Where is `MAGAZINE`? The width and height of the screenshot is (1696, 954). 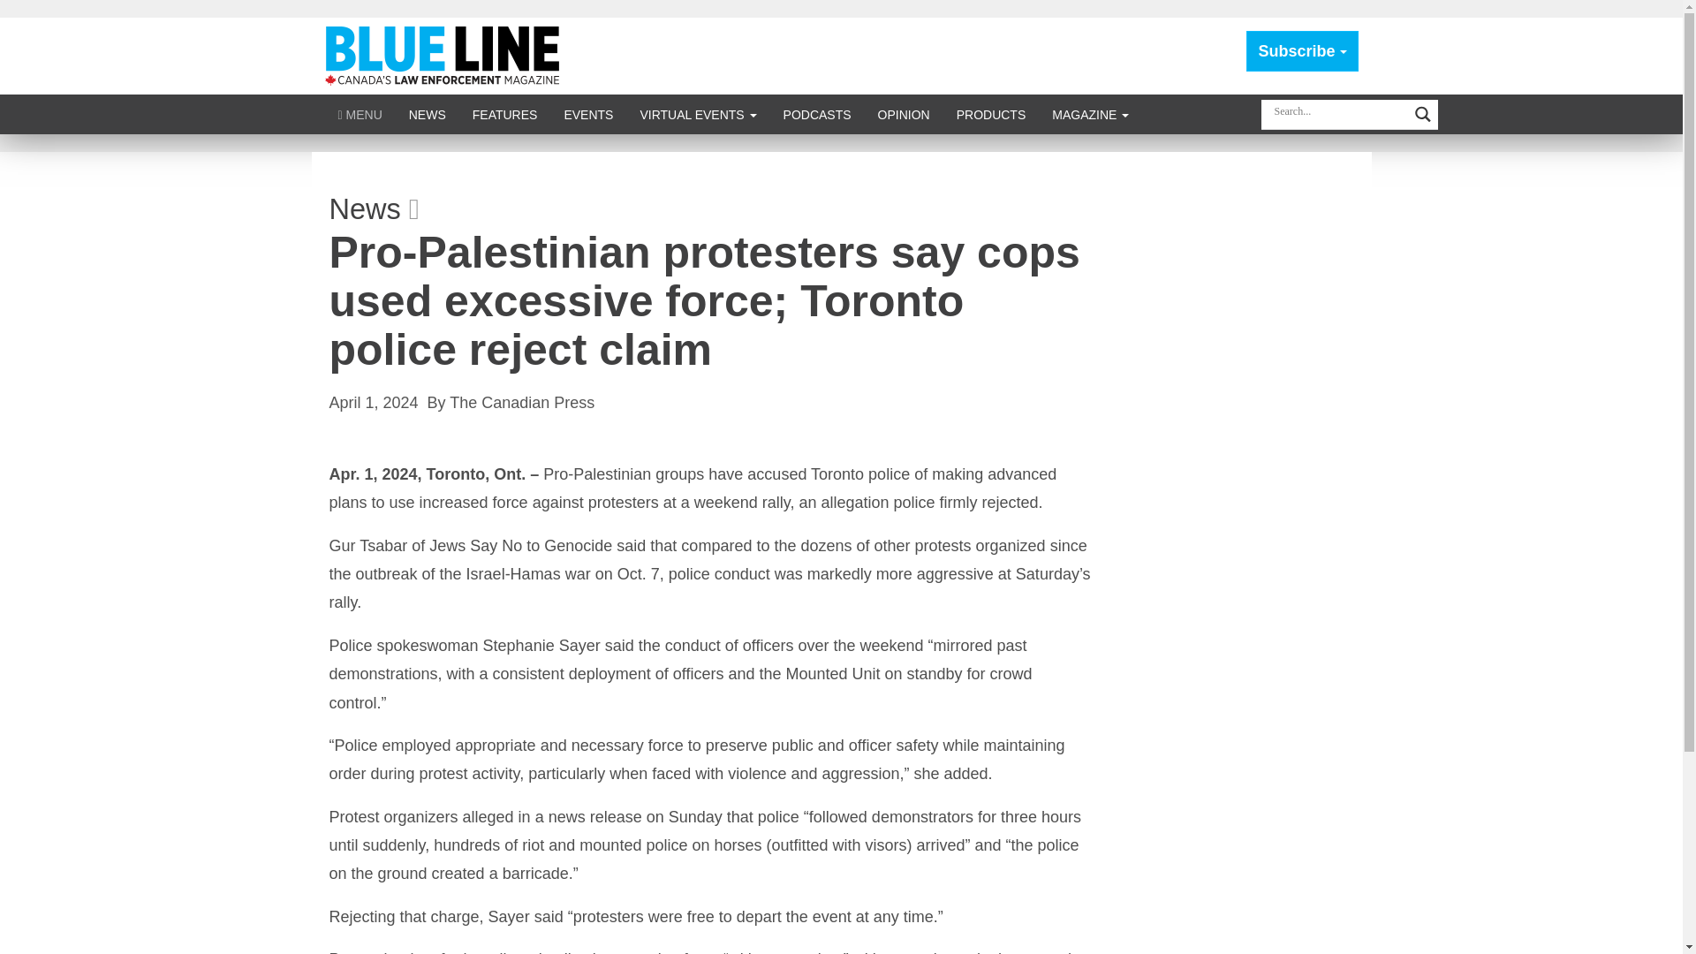
MAGAZINE is located at coordinates (1090, 114).